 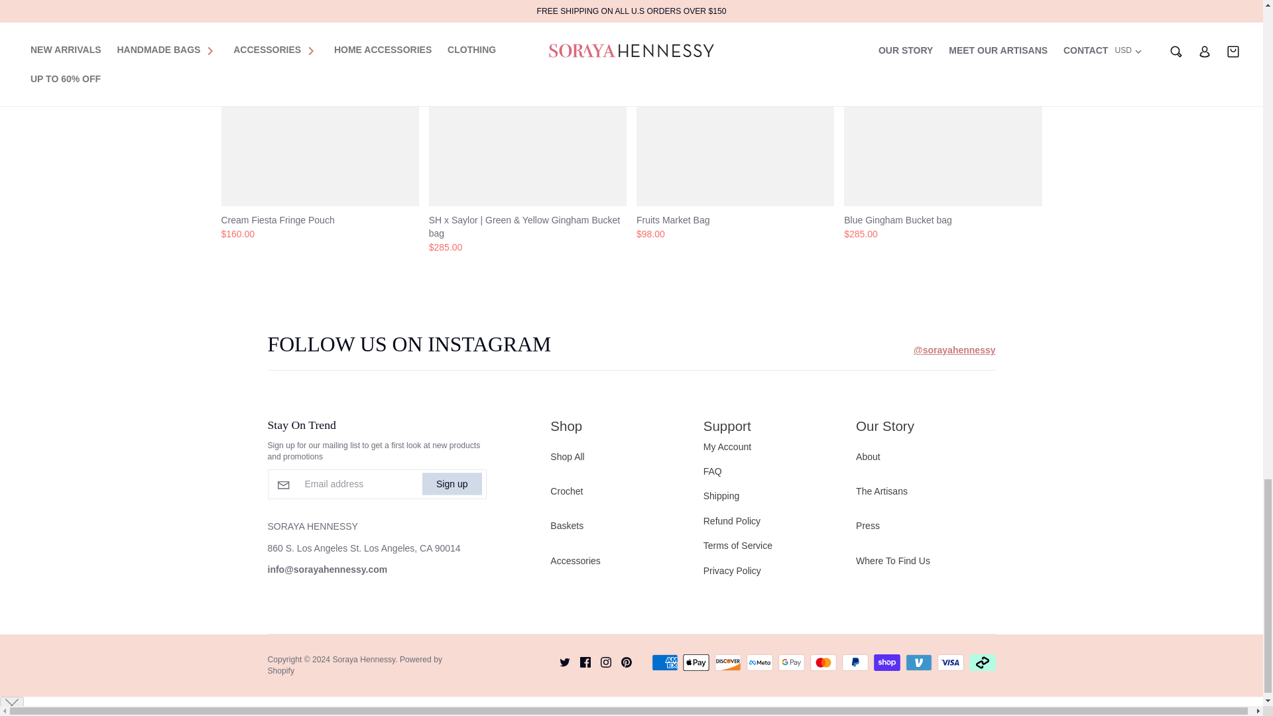 What do you see at coordinates (696, 662) in the screenshot?
I see `Apple Pay` at bounding box center [696, 662].